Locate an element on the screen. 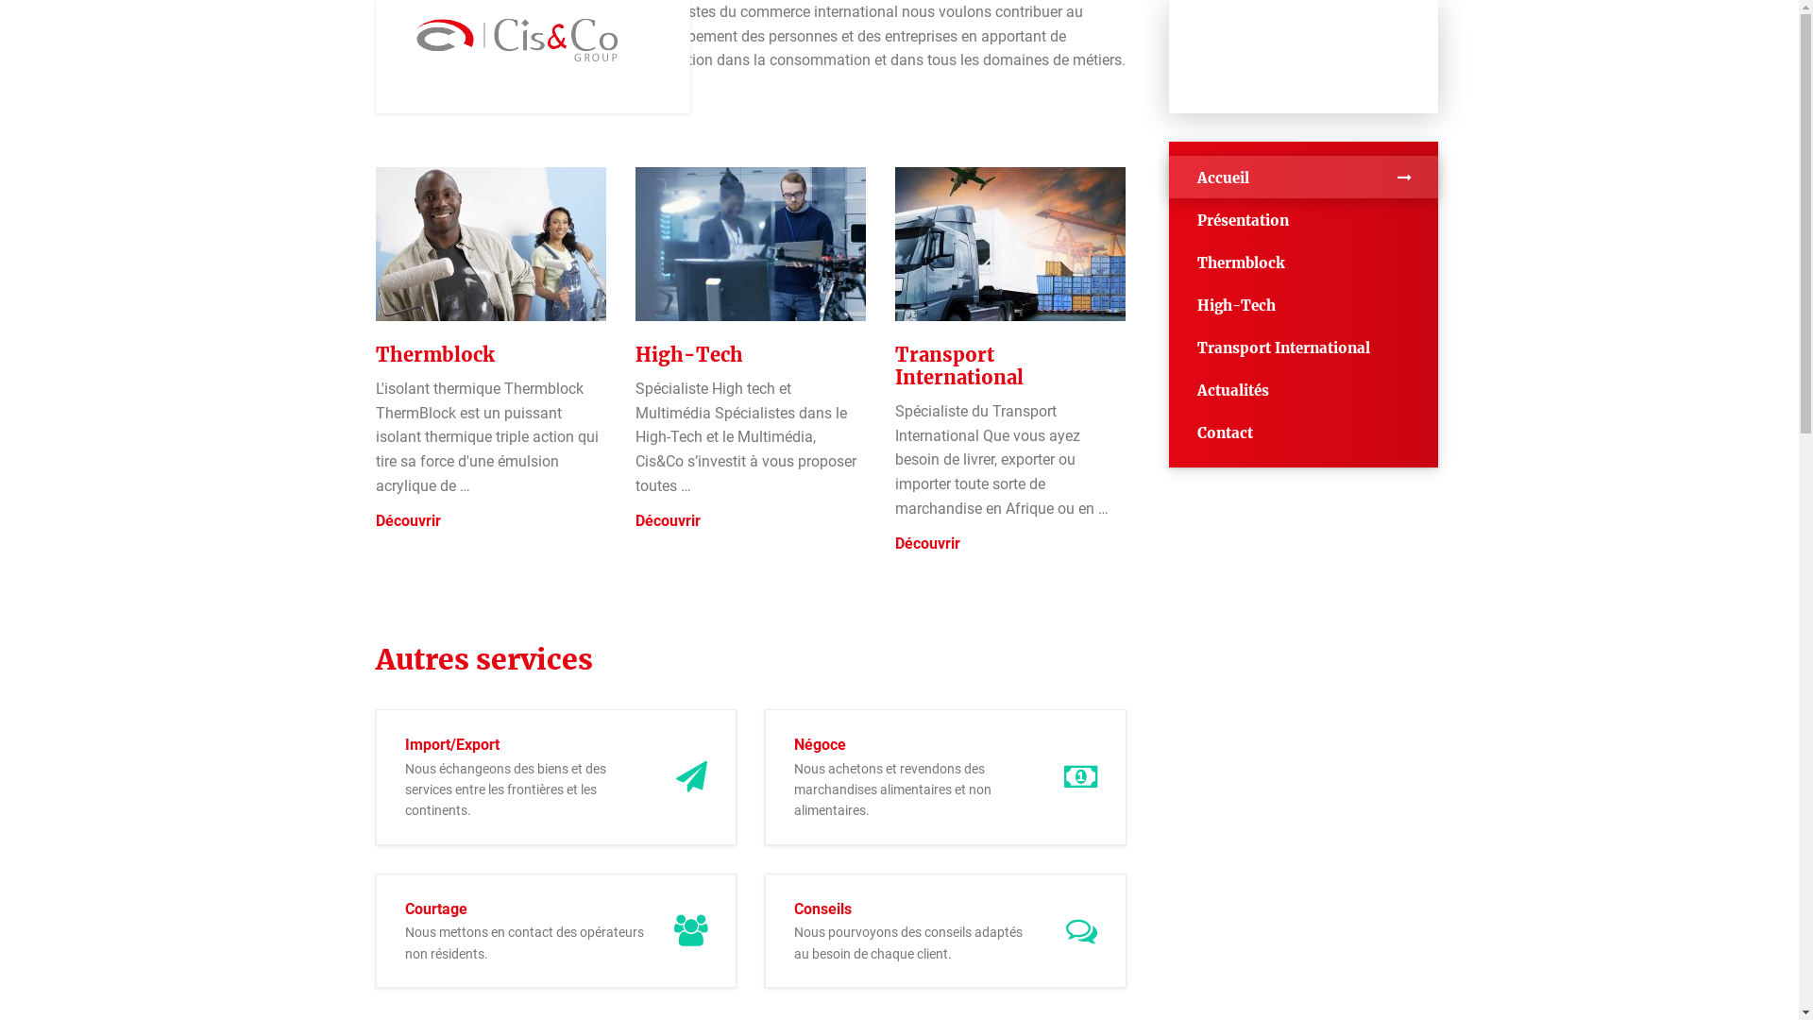  Thermblock is located at coordinates (1303, 263).